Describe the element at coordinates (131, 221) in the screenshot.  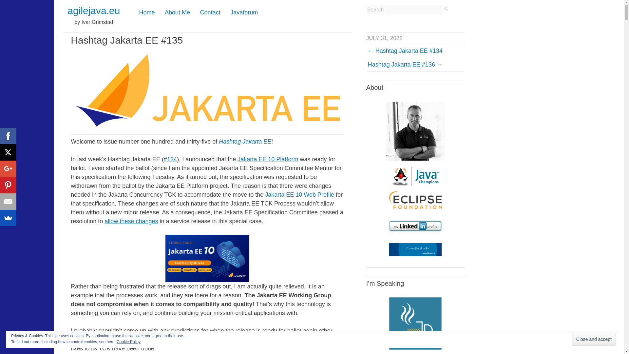
I see `allow these changes` at that location.